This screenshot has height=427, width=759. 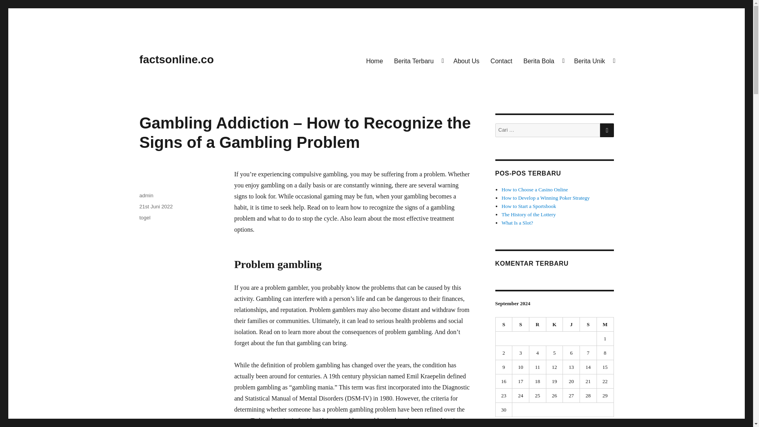 I want to click on Home, so click(x=375, y=60).